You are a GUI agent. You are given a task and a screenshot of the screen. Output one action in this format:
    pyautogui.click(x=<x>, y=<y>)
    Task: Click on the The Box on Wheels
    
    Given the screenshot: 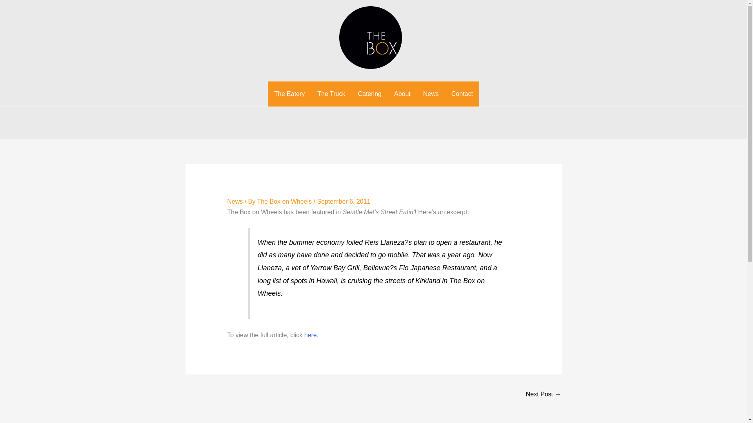 What is the action you would take?
    pyautogui.click(x=285, y=201)
    